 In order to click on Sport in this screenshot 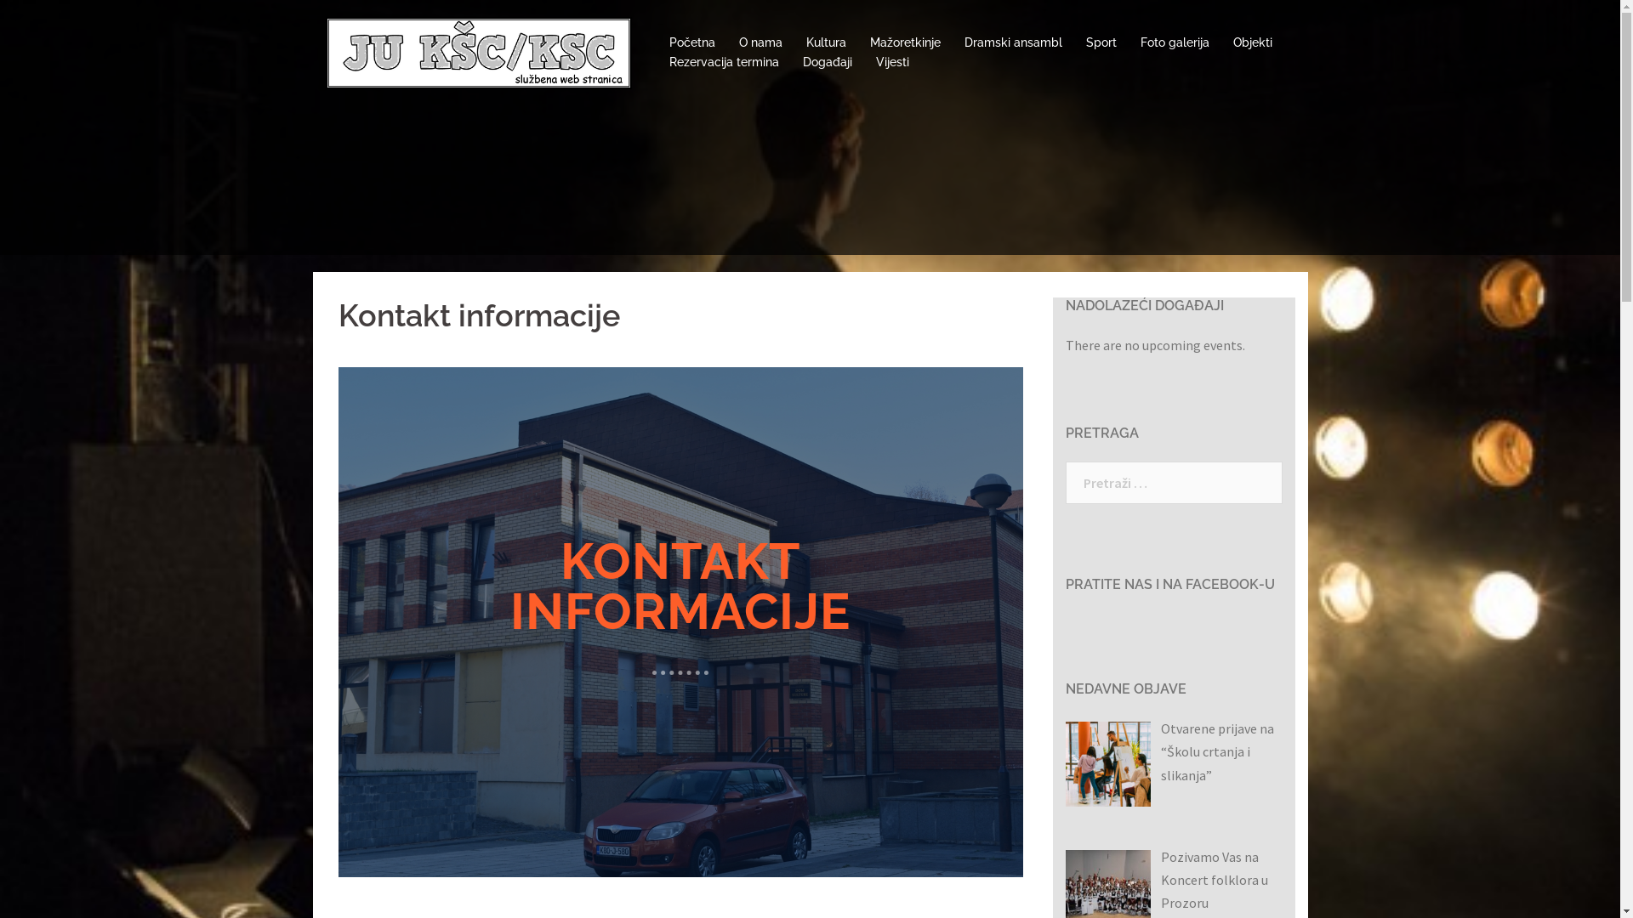, I will do `click(1101, 42)`.